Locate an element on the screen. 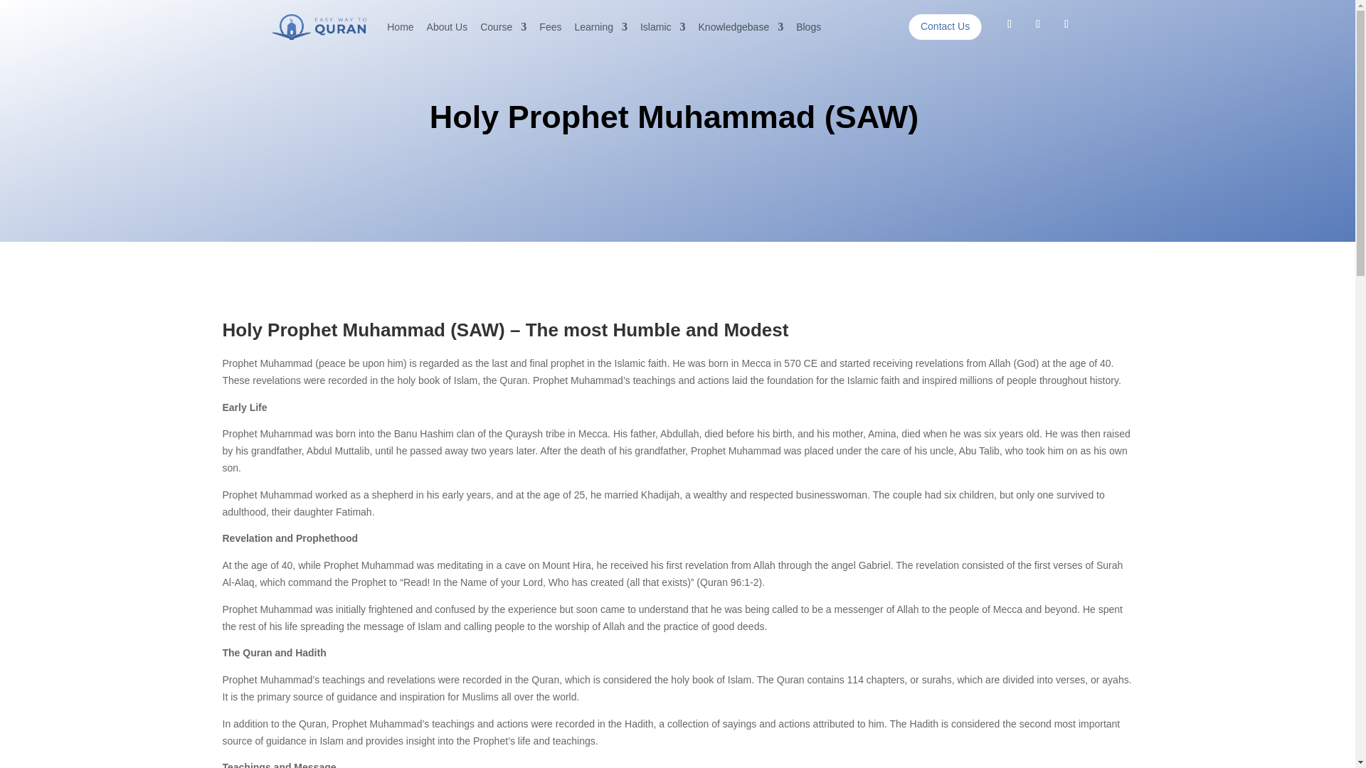  Follow on Facebook is located at coordinates (1009, 24).